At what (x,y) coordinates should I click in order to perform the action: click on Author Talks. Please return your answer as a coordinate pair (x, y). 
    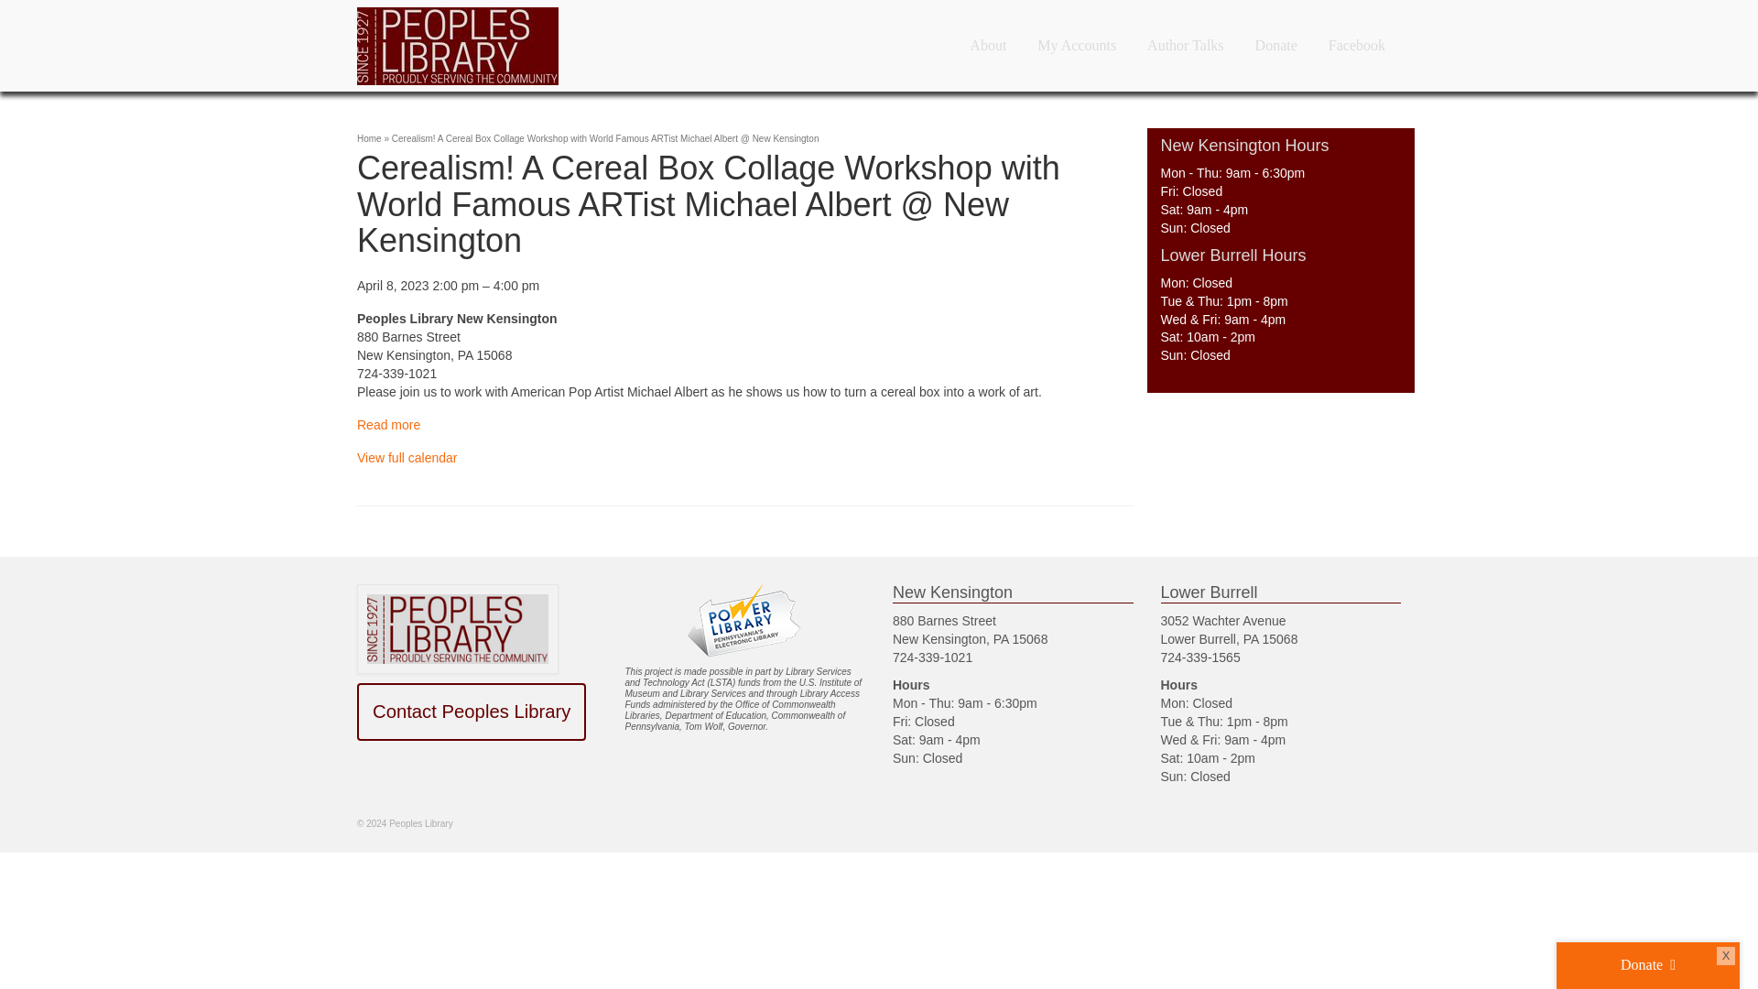
    Looking at the image, I should click on (1185, 46).